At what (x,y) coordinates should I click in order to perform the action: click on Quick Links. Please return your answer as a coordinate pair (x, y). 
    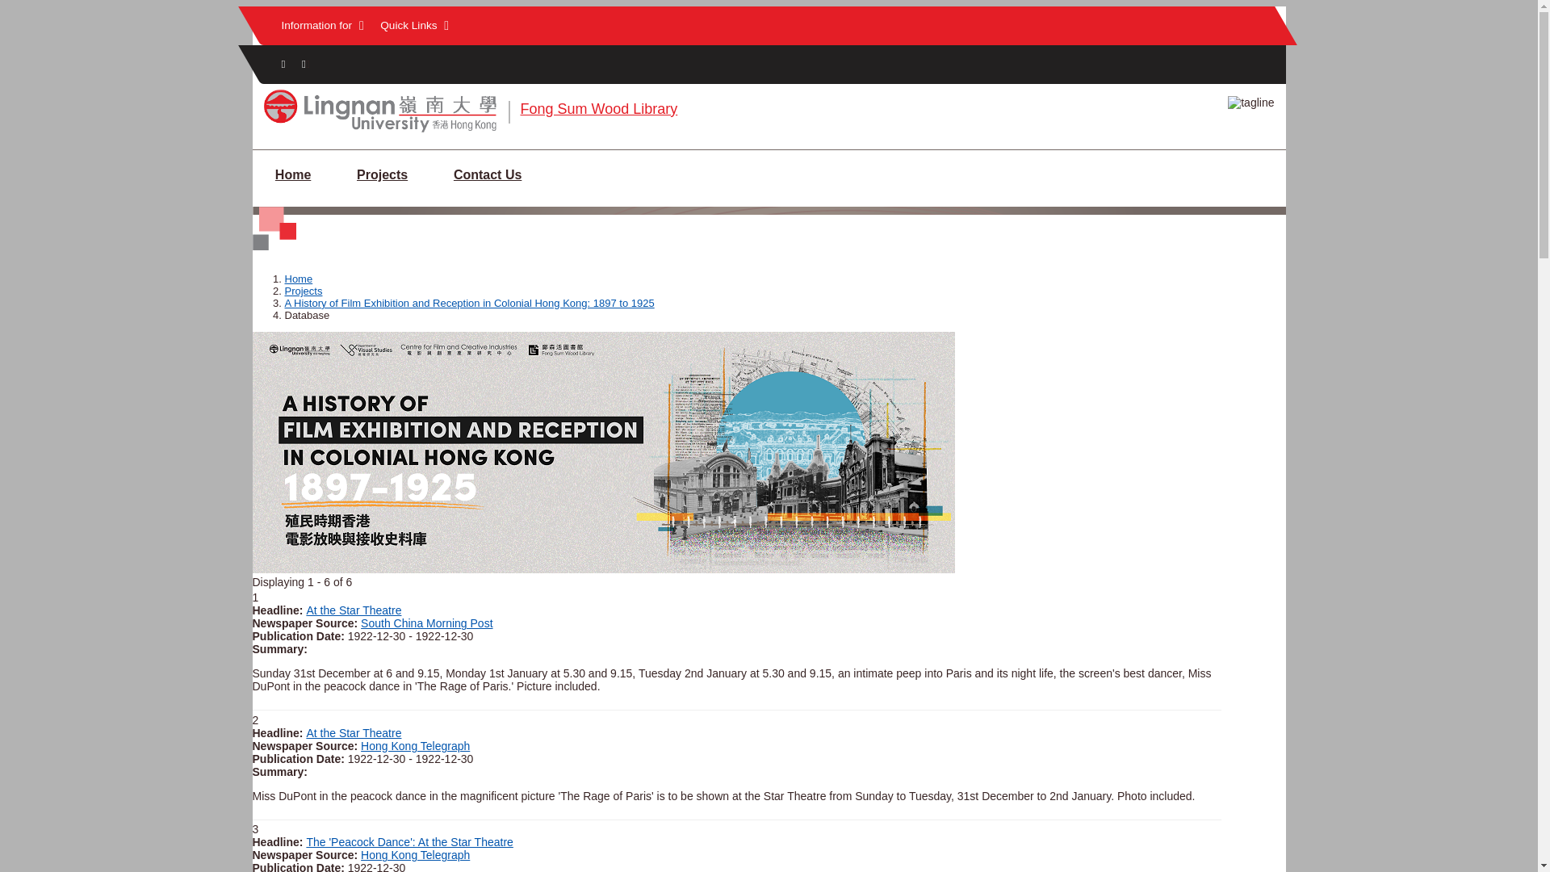
    Looking at the image, I should click on (414, 26).